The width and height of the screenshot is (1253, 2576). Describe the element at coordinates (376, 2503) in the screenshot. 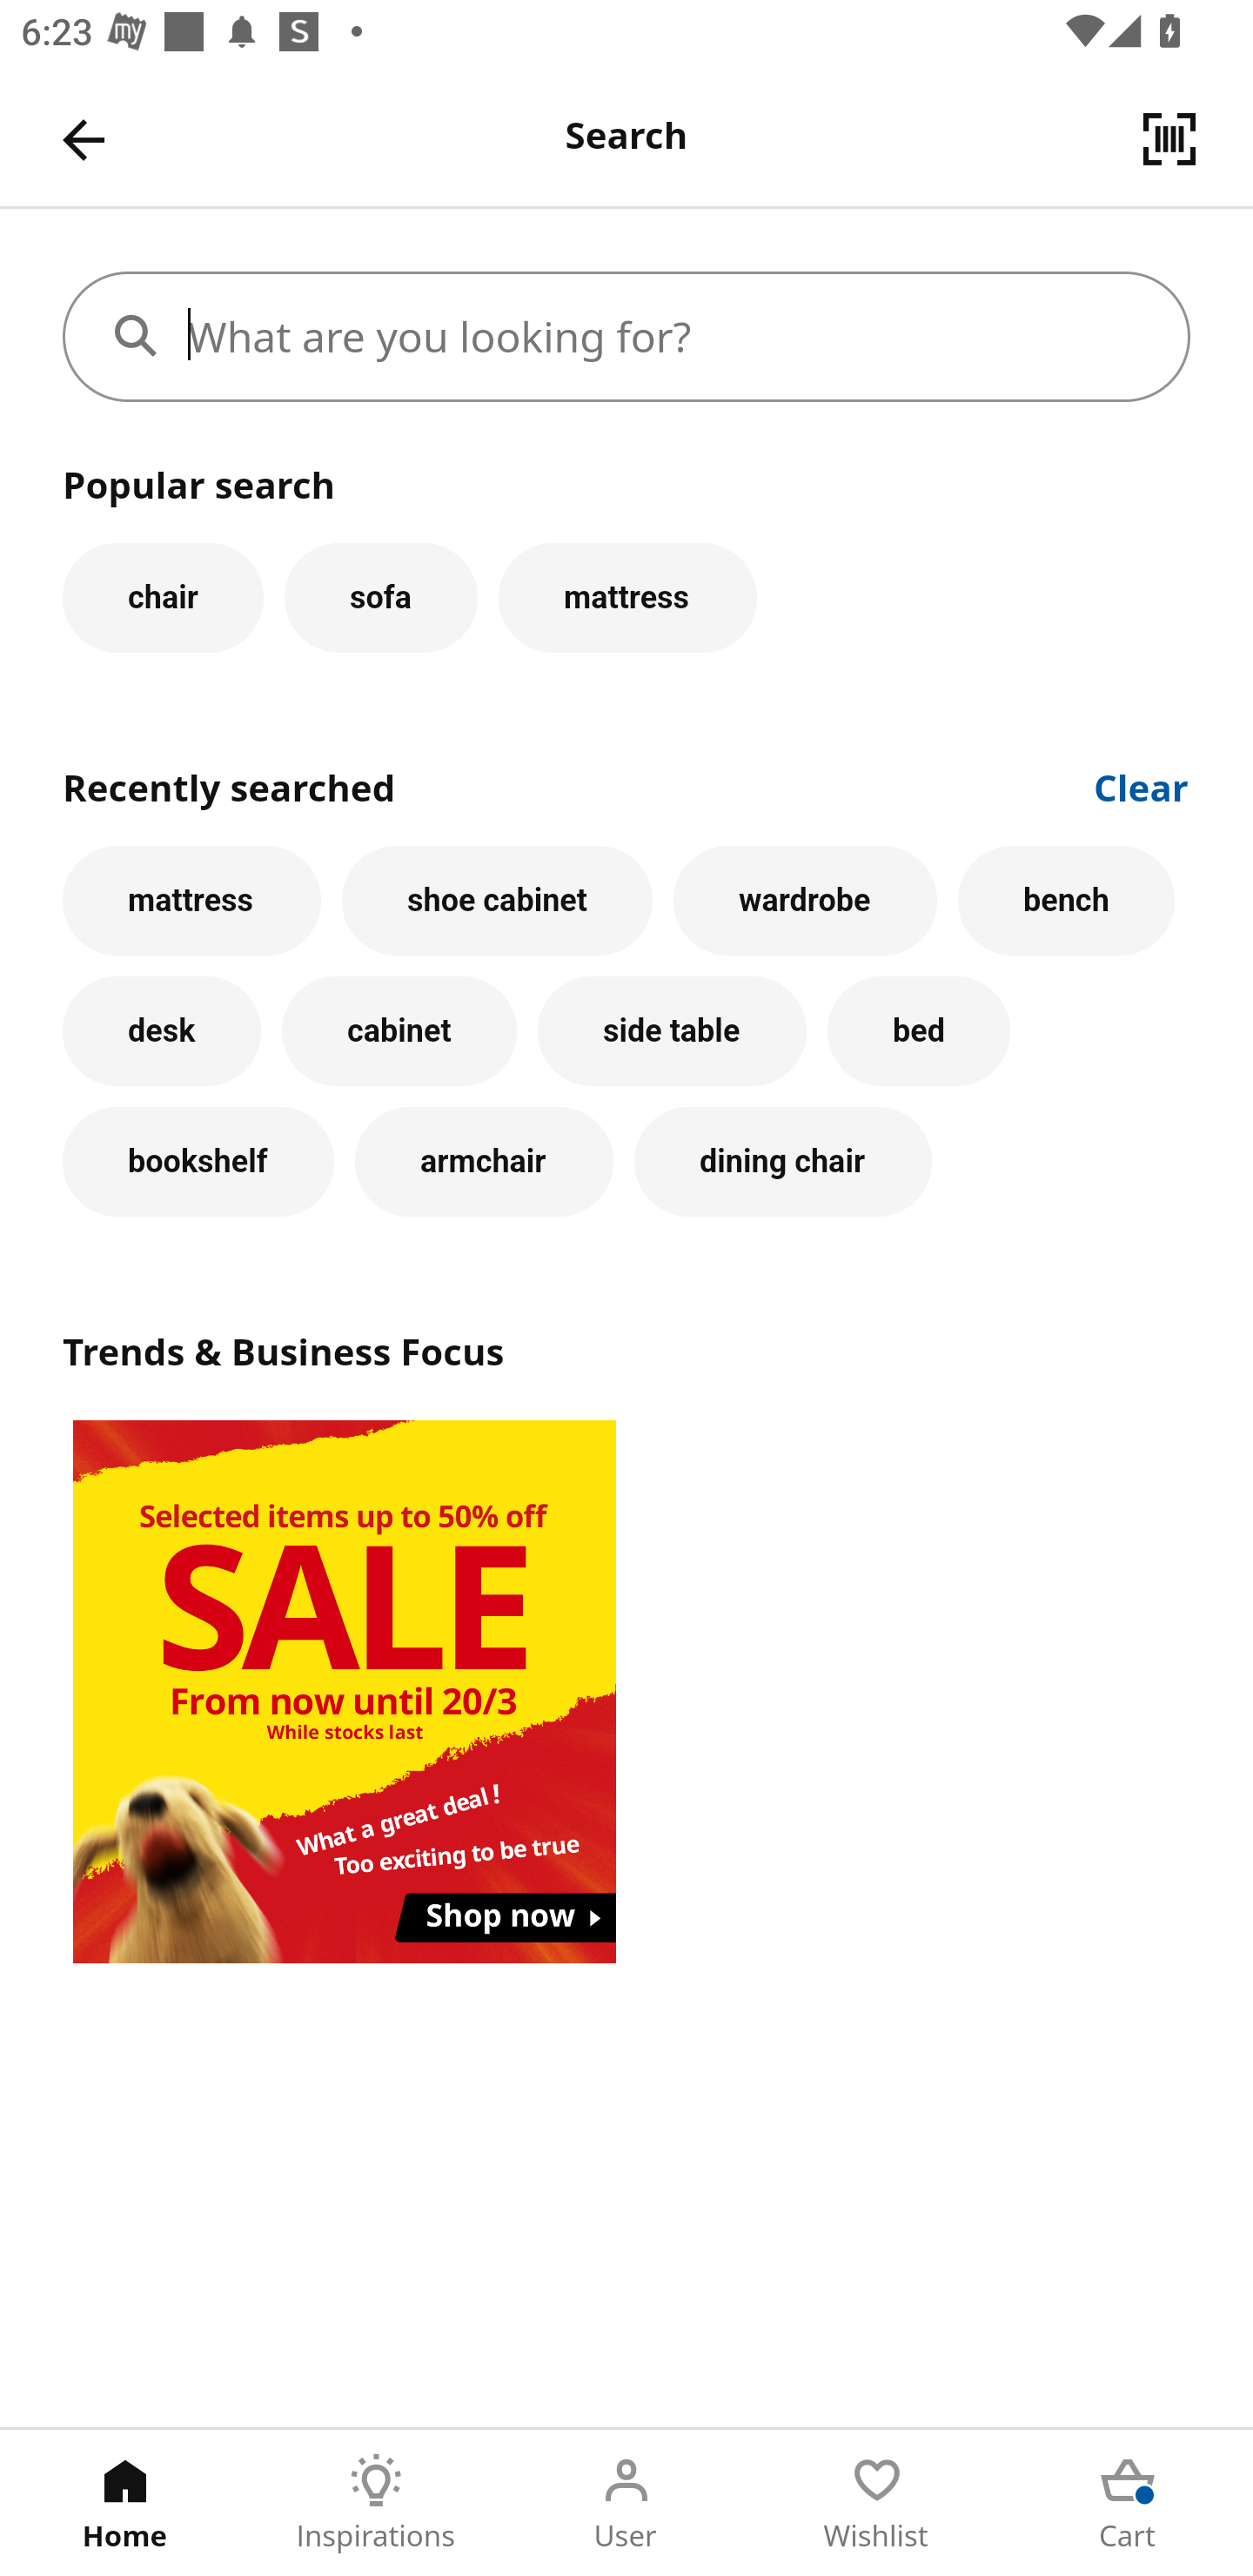

I see `Inspirations
Tab 2 of 5` at that location.